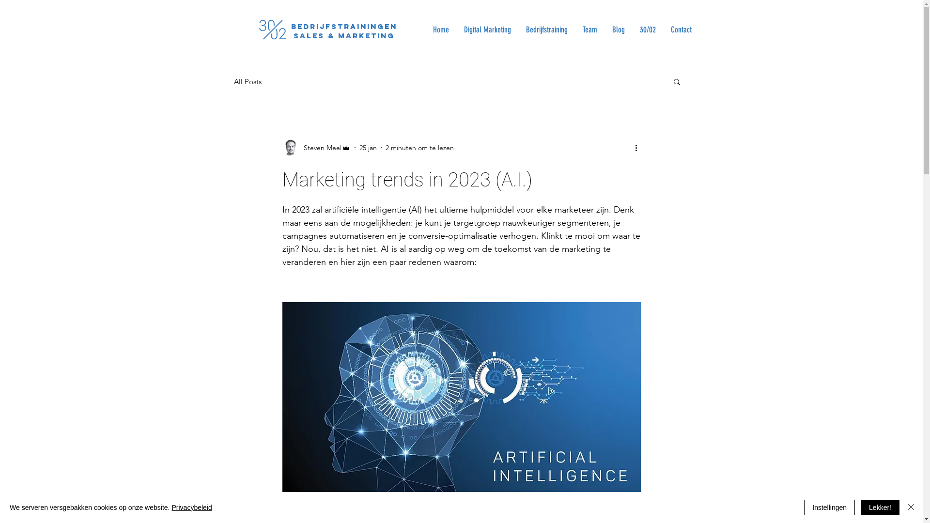 This screenshot has width=930, height=523. Describe the element at coordinates (880, 508) in the screenshot. I see `Lekker!` at that location.